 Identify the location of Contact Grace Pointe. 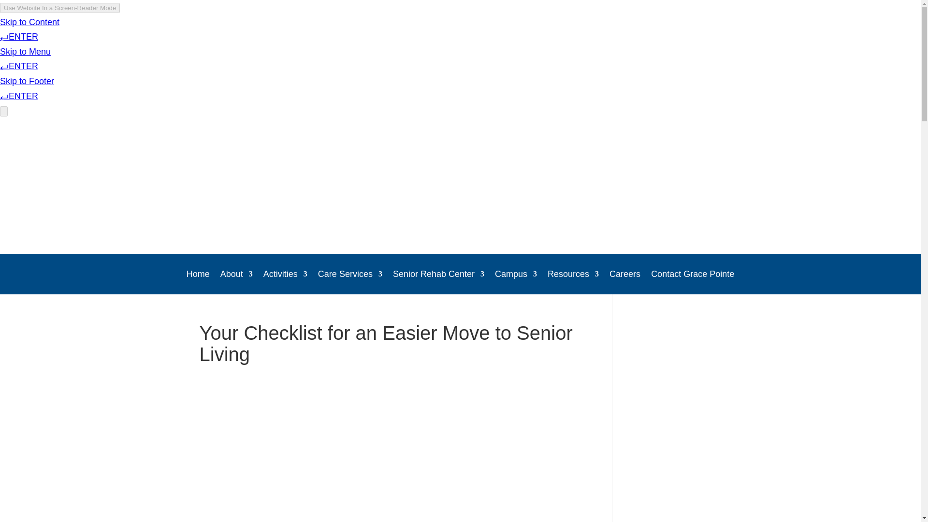
(692, 276).